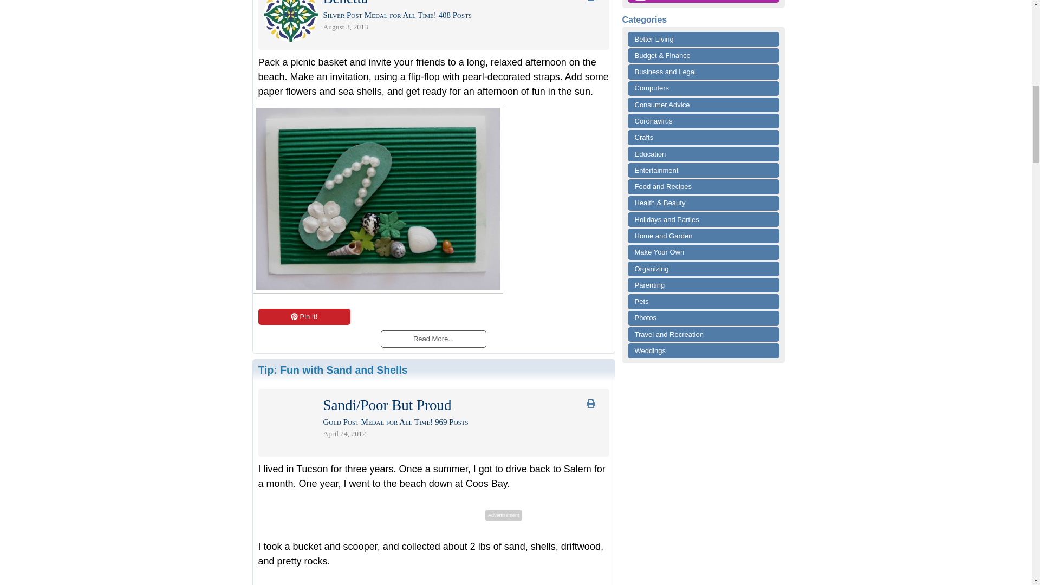 This screenshot has width=1040, height=585. What do you see at coordinates (433, 338) in the screenshot?
I see `Read More...` at bounding box center [433, 338].